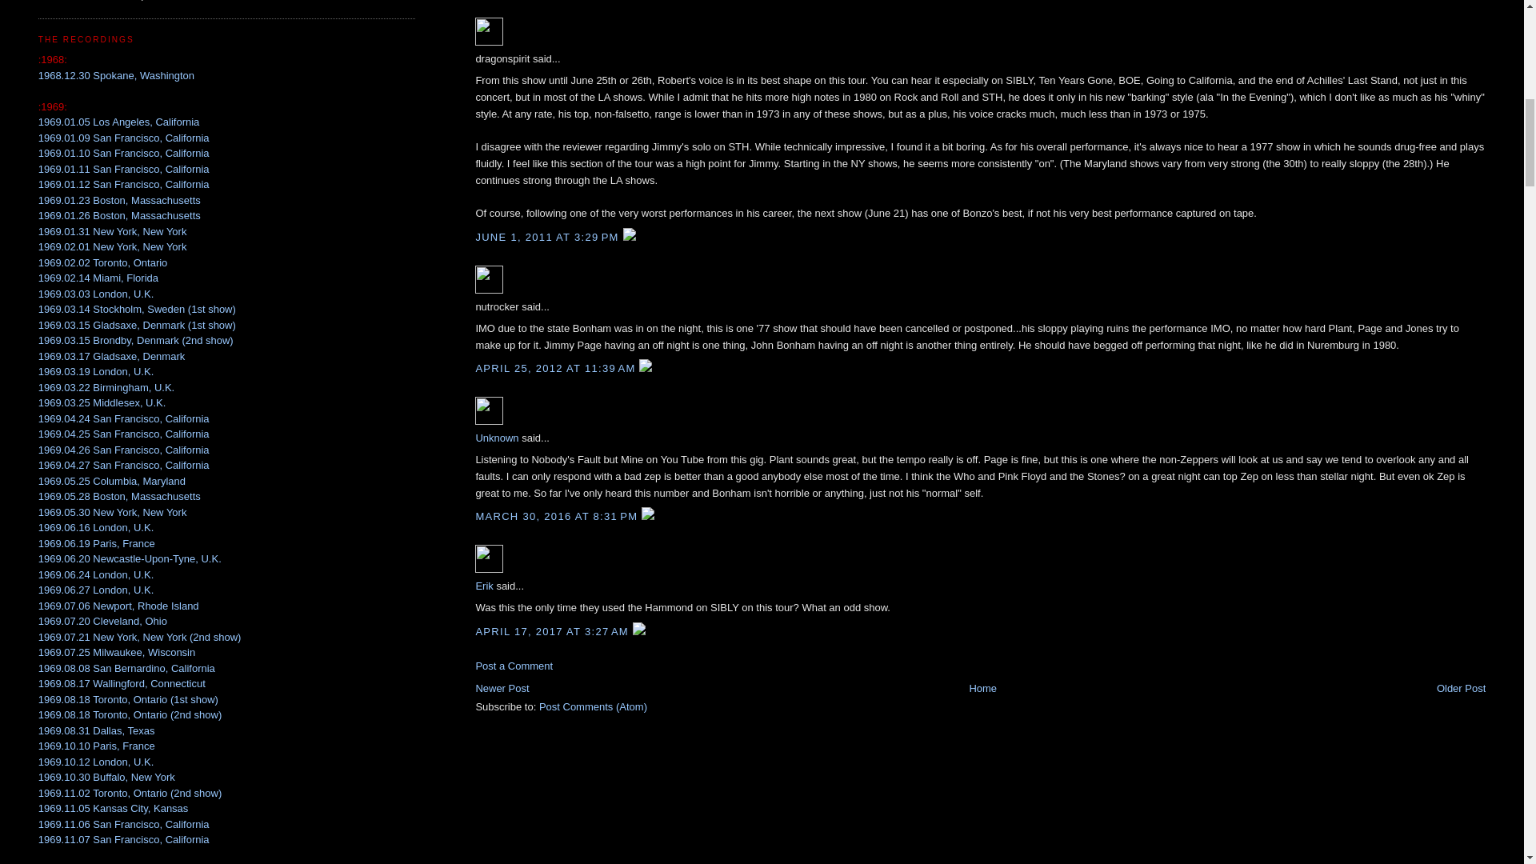 This screenshot has width=1536, height=864. What do you see at coordinates (489, 31) in the screenshot?
I see `dragonspirit` at bounding box center [489, 31].